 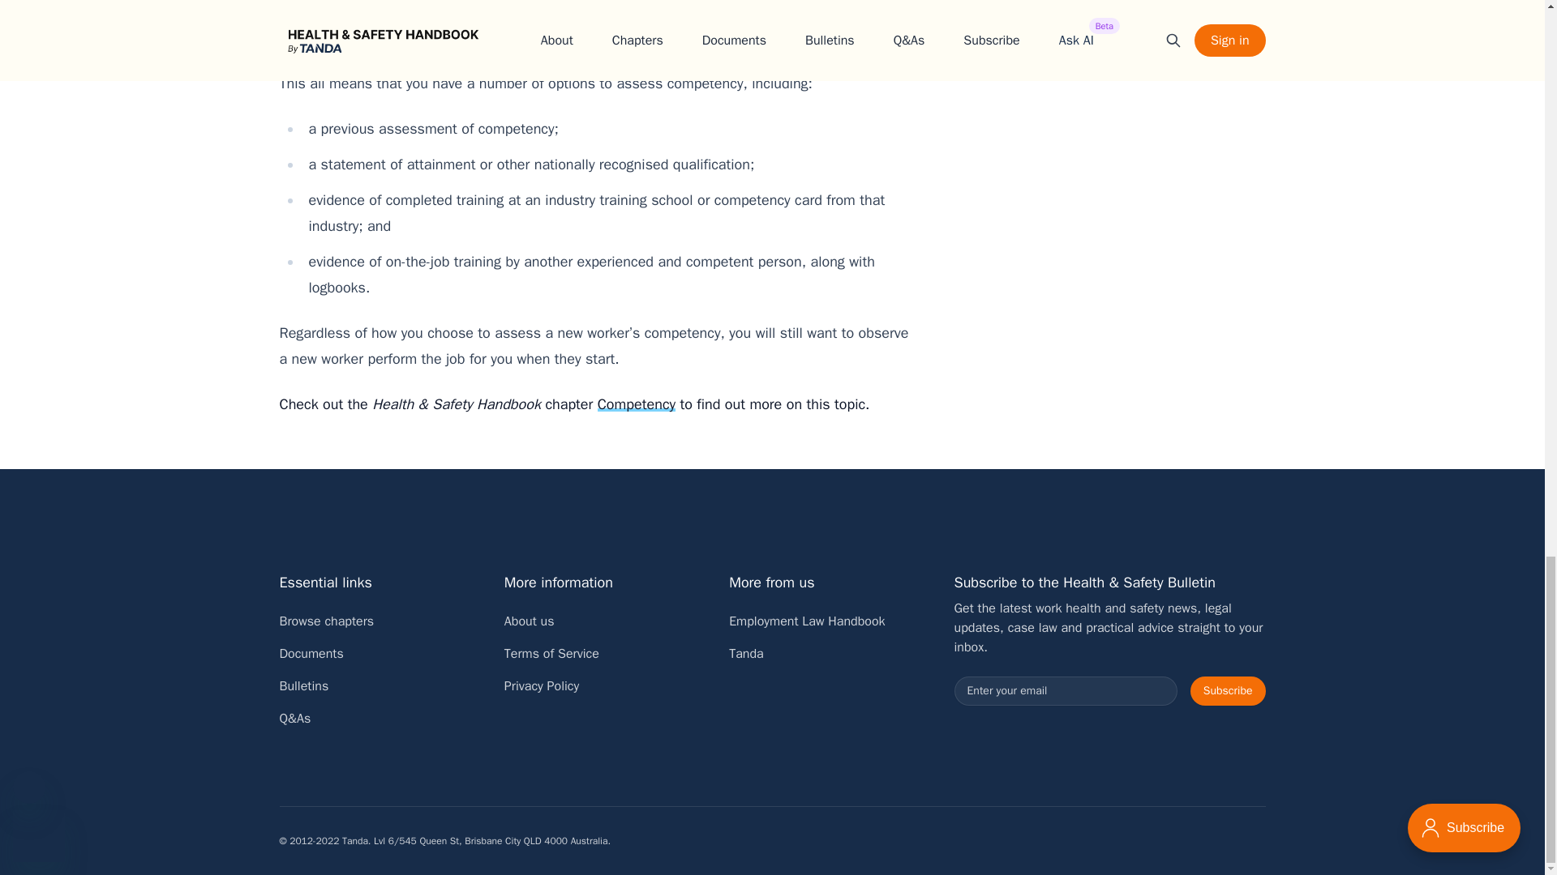 What do you see at coordinates (637, 403) in the screenshot?
I see `Competency` at bounding box center [637, 403].